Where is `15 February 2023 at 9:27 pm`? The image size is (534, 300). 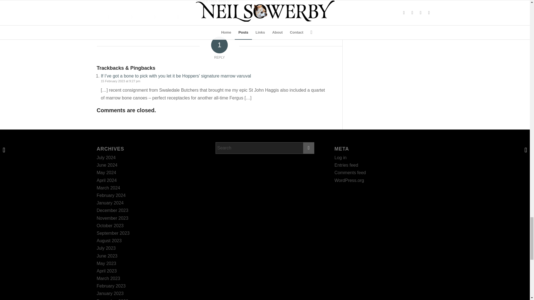
15 February 2023 at 9:27 pm is located at coordinates (120, 81).